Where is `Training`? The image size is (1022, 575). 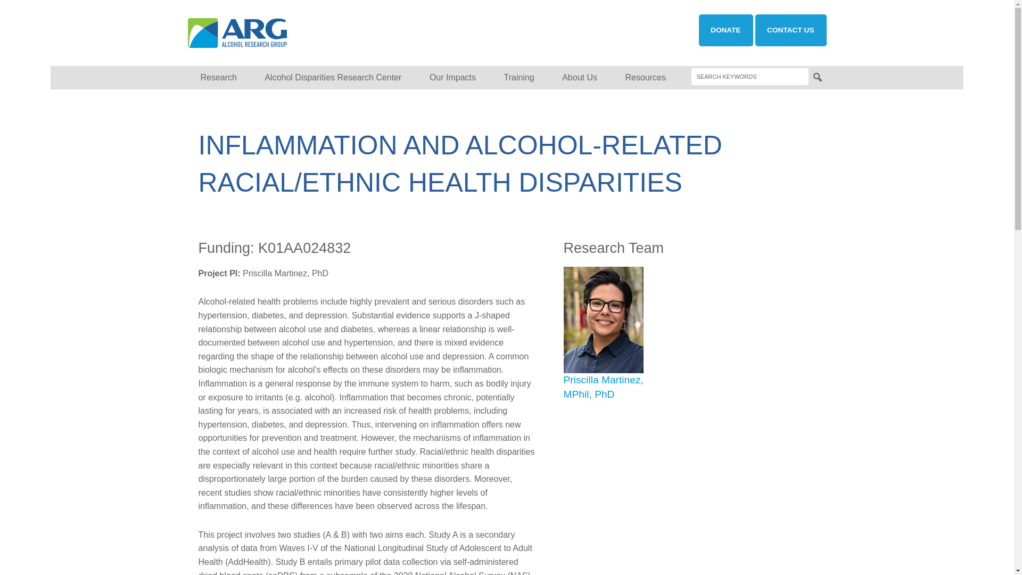
Training is located at coordinates (518, 78).